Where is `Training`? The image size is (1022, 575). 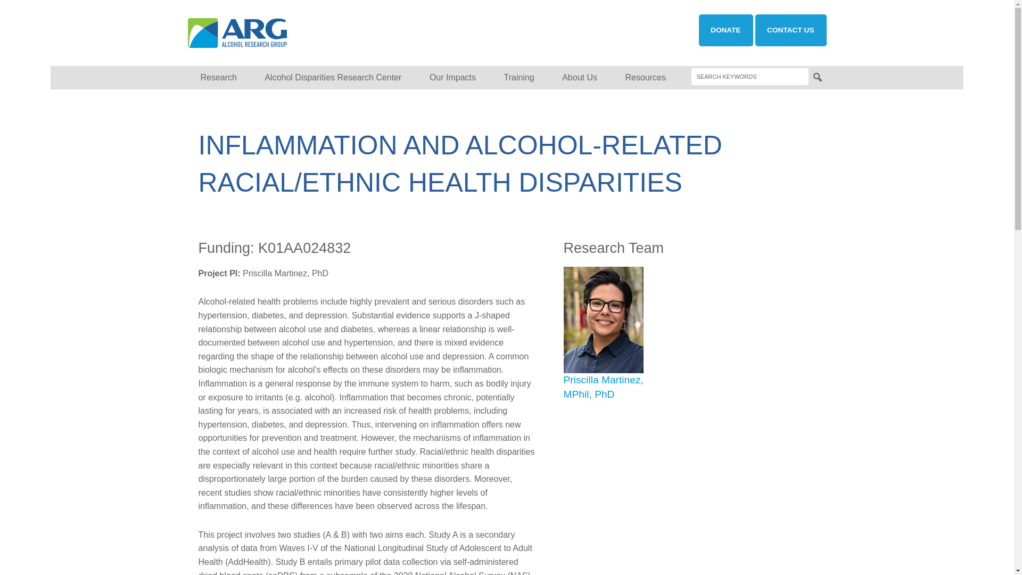
Training is located at coordinates (518, 78).